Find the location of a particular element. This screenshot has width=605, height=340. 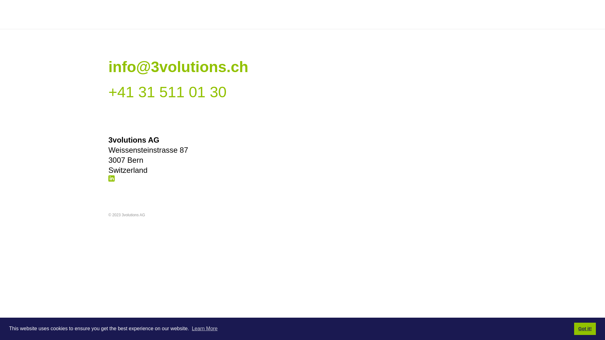

EXPERTISE is located at coordinates (208, 19).